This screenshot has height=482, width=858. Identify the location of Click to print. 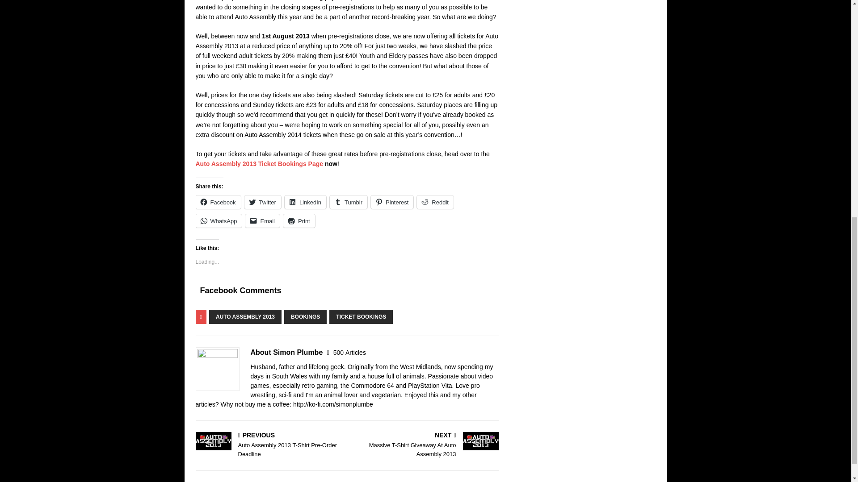
(299, 220).